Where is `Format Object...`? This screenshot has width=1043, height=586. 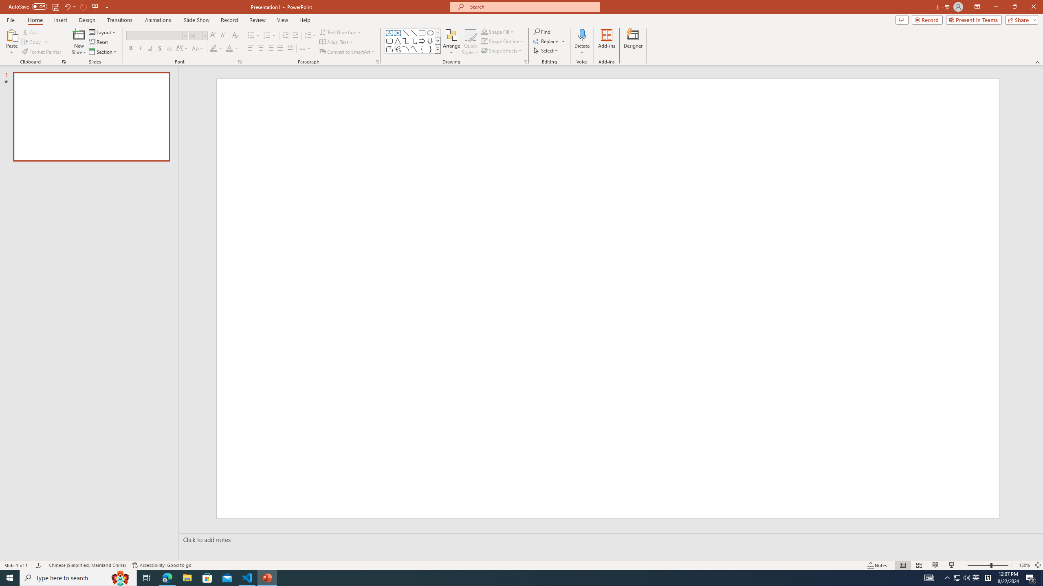
Format Object... is located at coordinates (526, 62).